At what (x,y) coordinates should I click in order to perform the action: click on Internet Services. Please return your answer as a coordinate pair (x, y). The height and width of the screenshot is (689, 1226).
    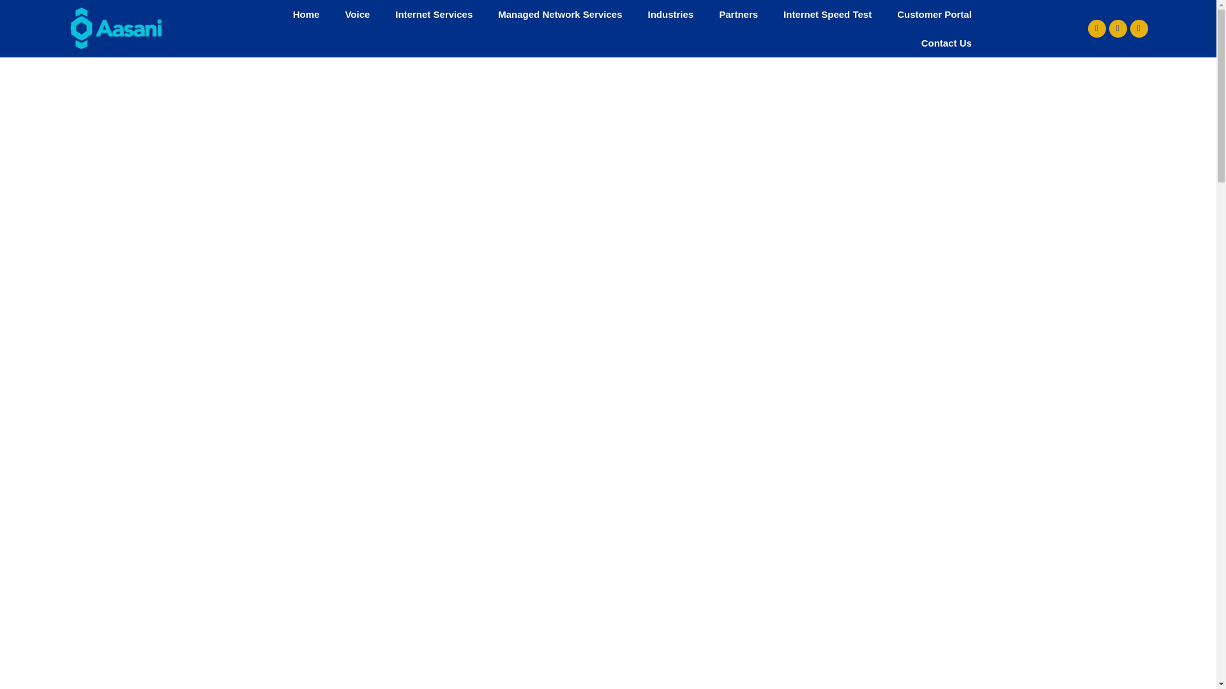
    Looking at the image, I should click on (434, 14).